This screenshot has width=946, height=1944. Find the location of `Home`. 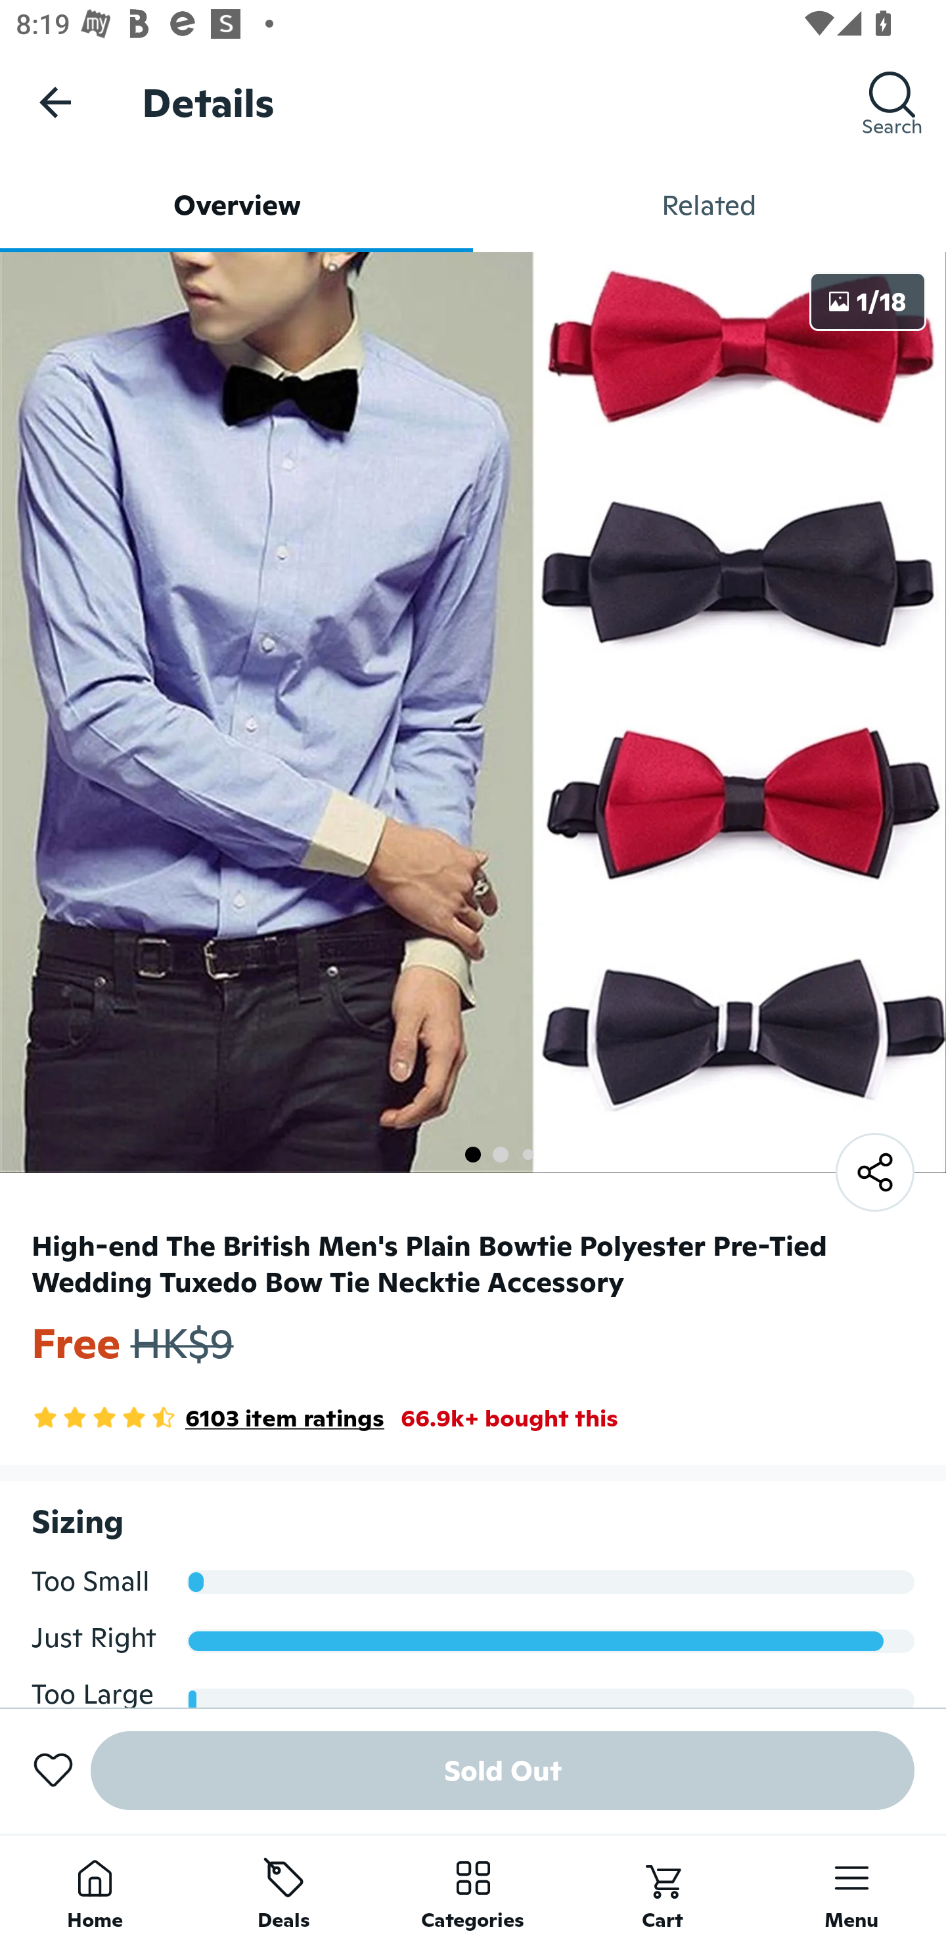

Home is located at coordinates (95, 1889).